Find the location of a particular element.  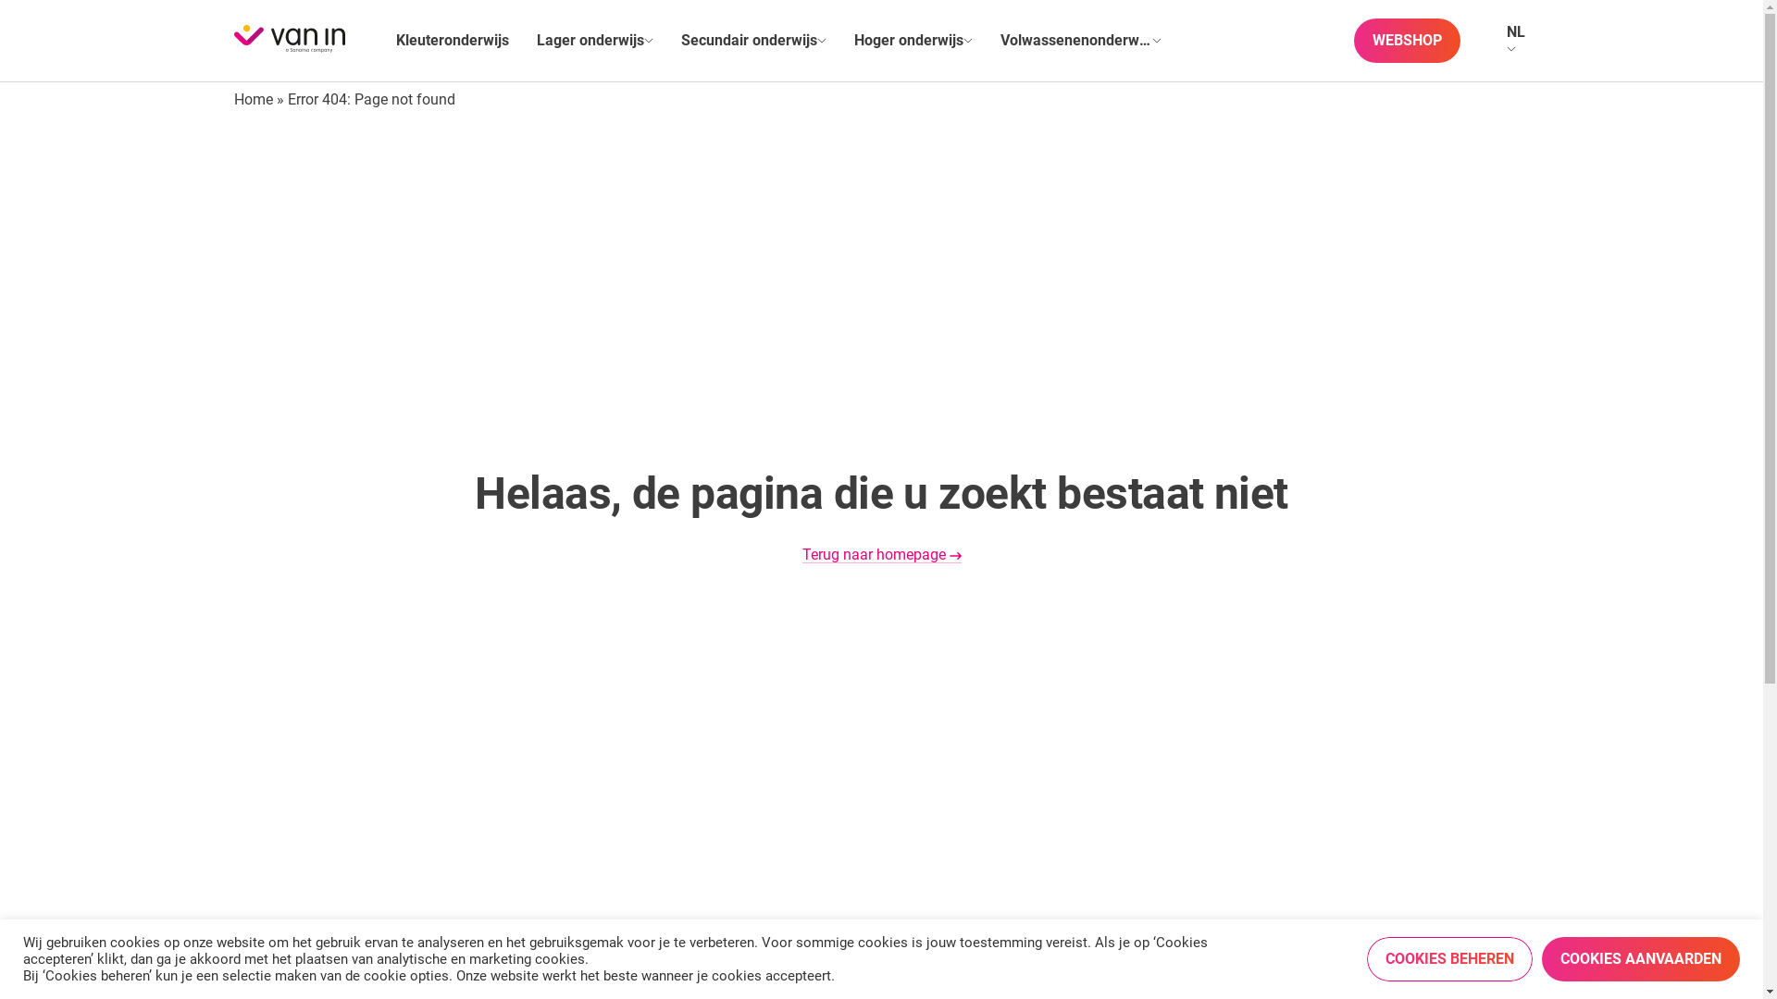

WEBSHOP is located at coordinates (1407, 41).